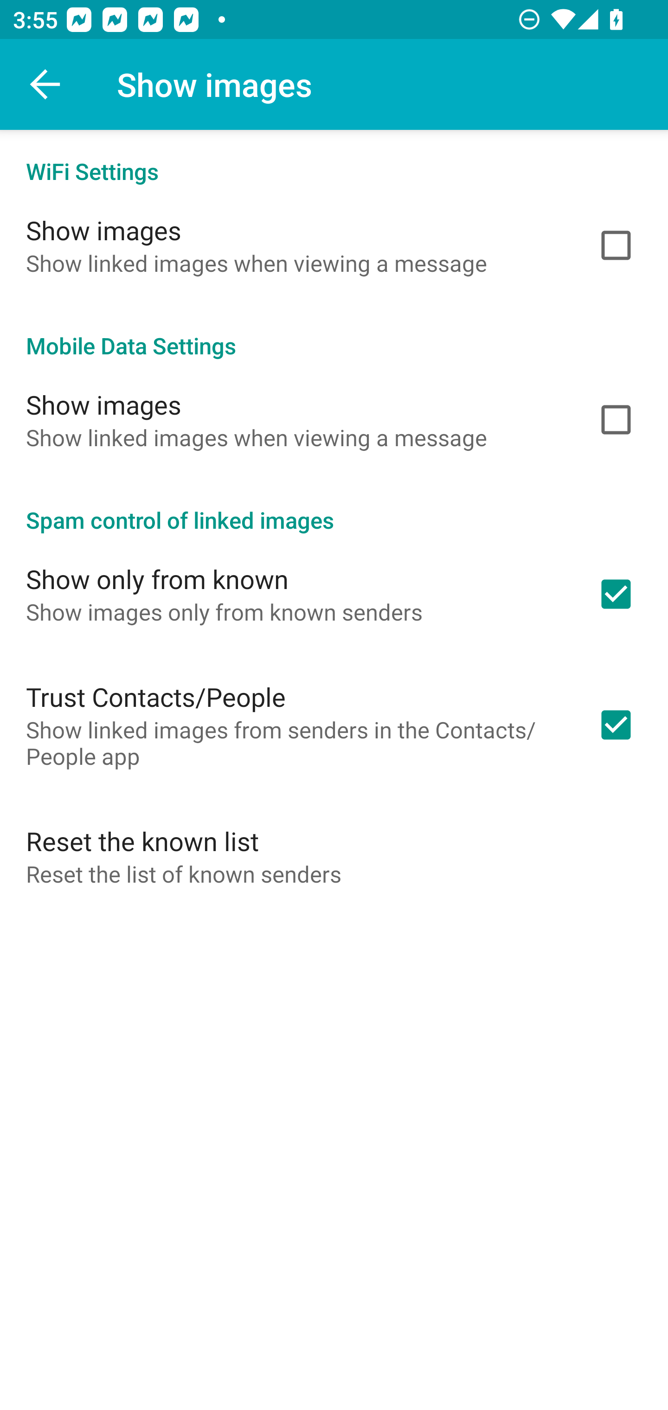  I want to click on Navigate up, so click(45, 84).